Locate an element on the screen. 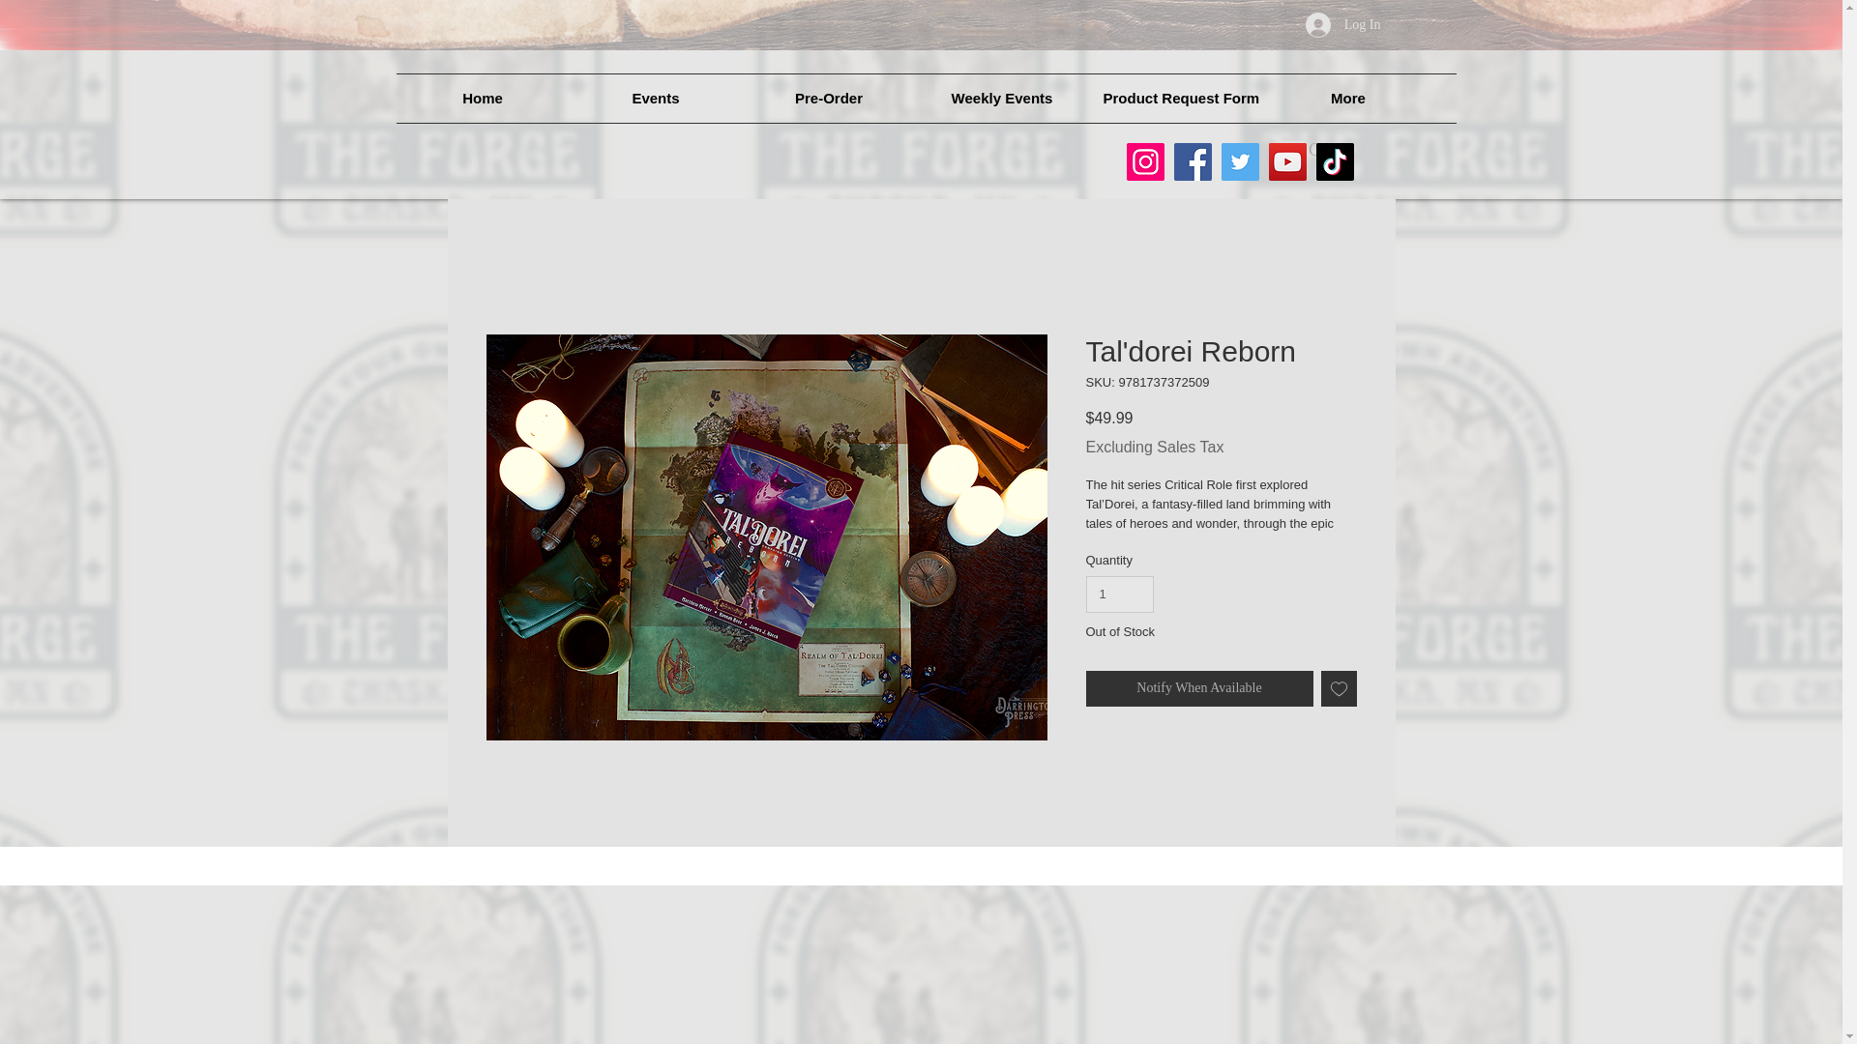 The image size is (1857, 1044). Log In is located at coordinates (1342, 24).